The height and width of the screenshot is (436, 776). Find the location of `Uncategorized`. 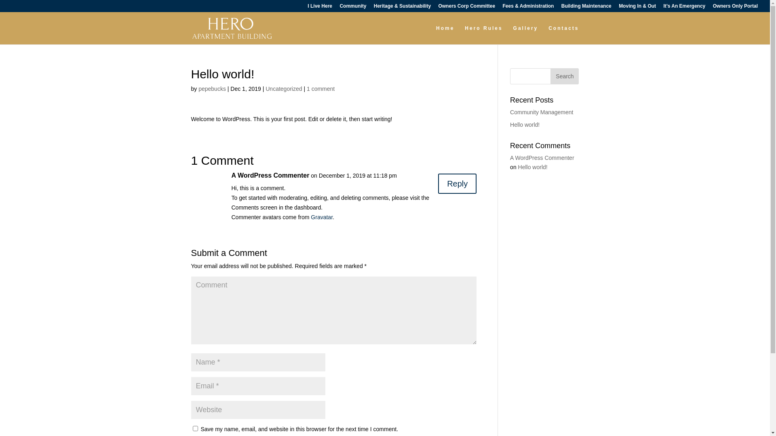

Uncategorized is located at coordinates (284, 89).